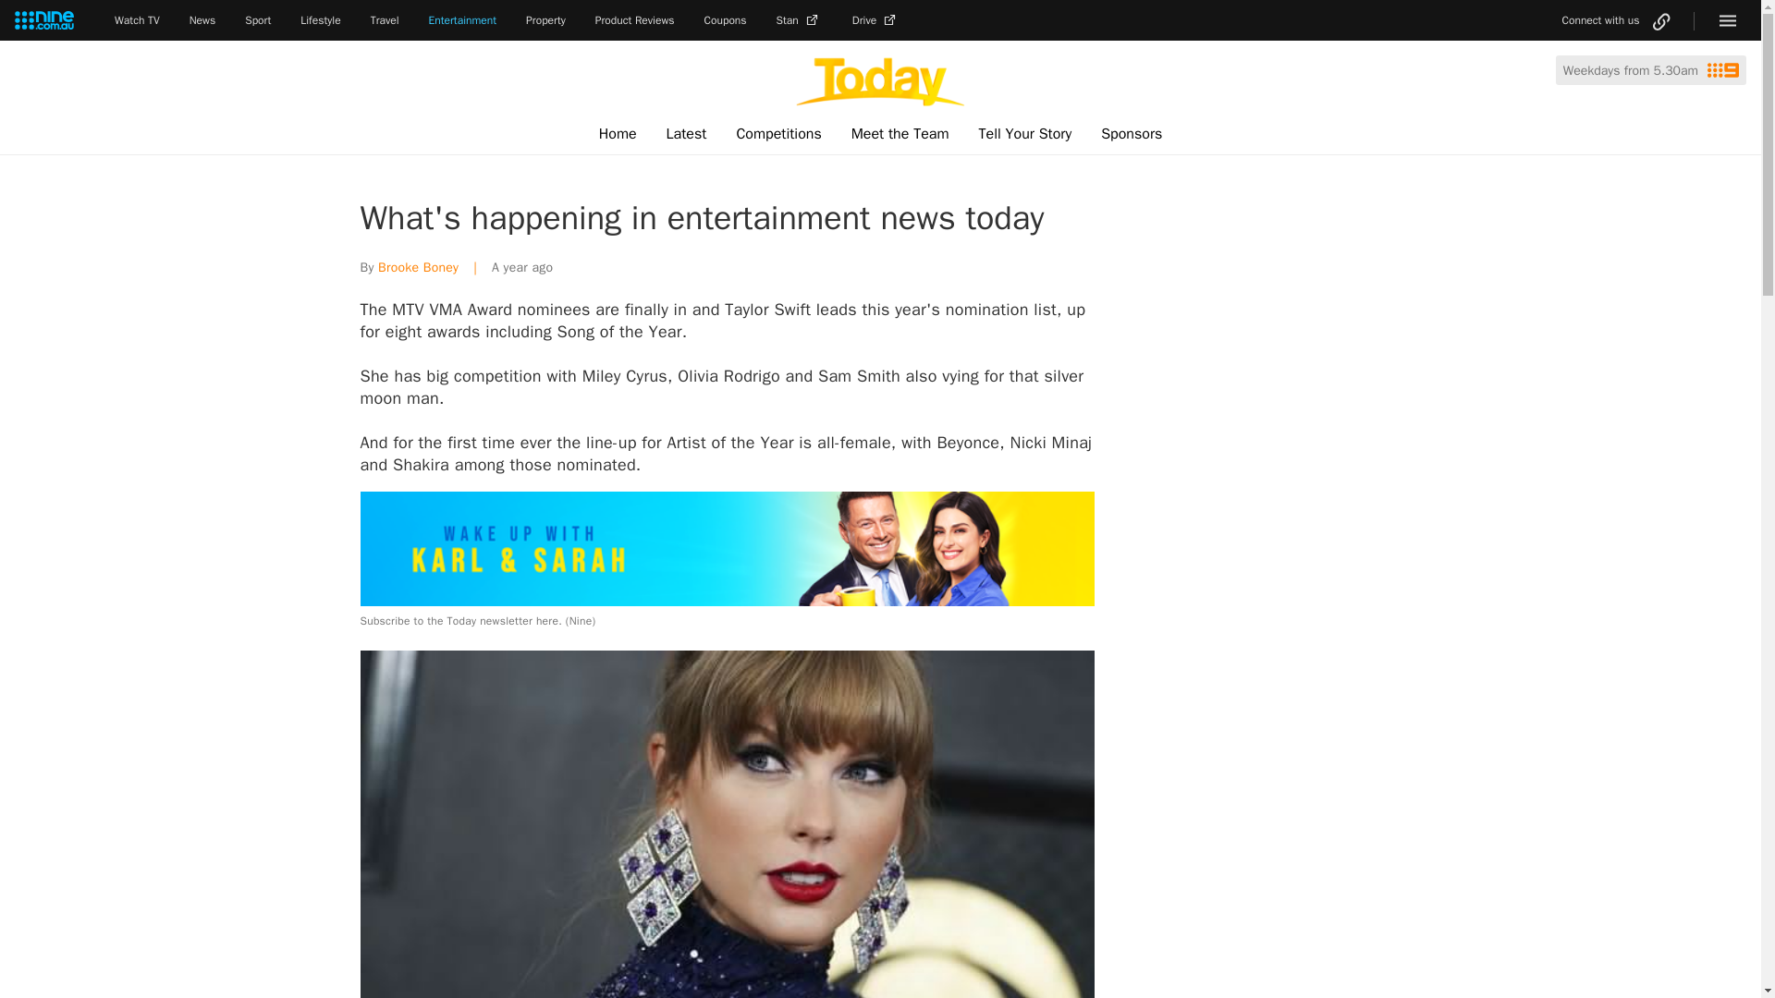 This screenshot has height=998, width=1775. What do you see at coordinates (137, 20) in the screenshot?
I see `Watch TV` at bounding box center [137, 20].